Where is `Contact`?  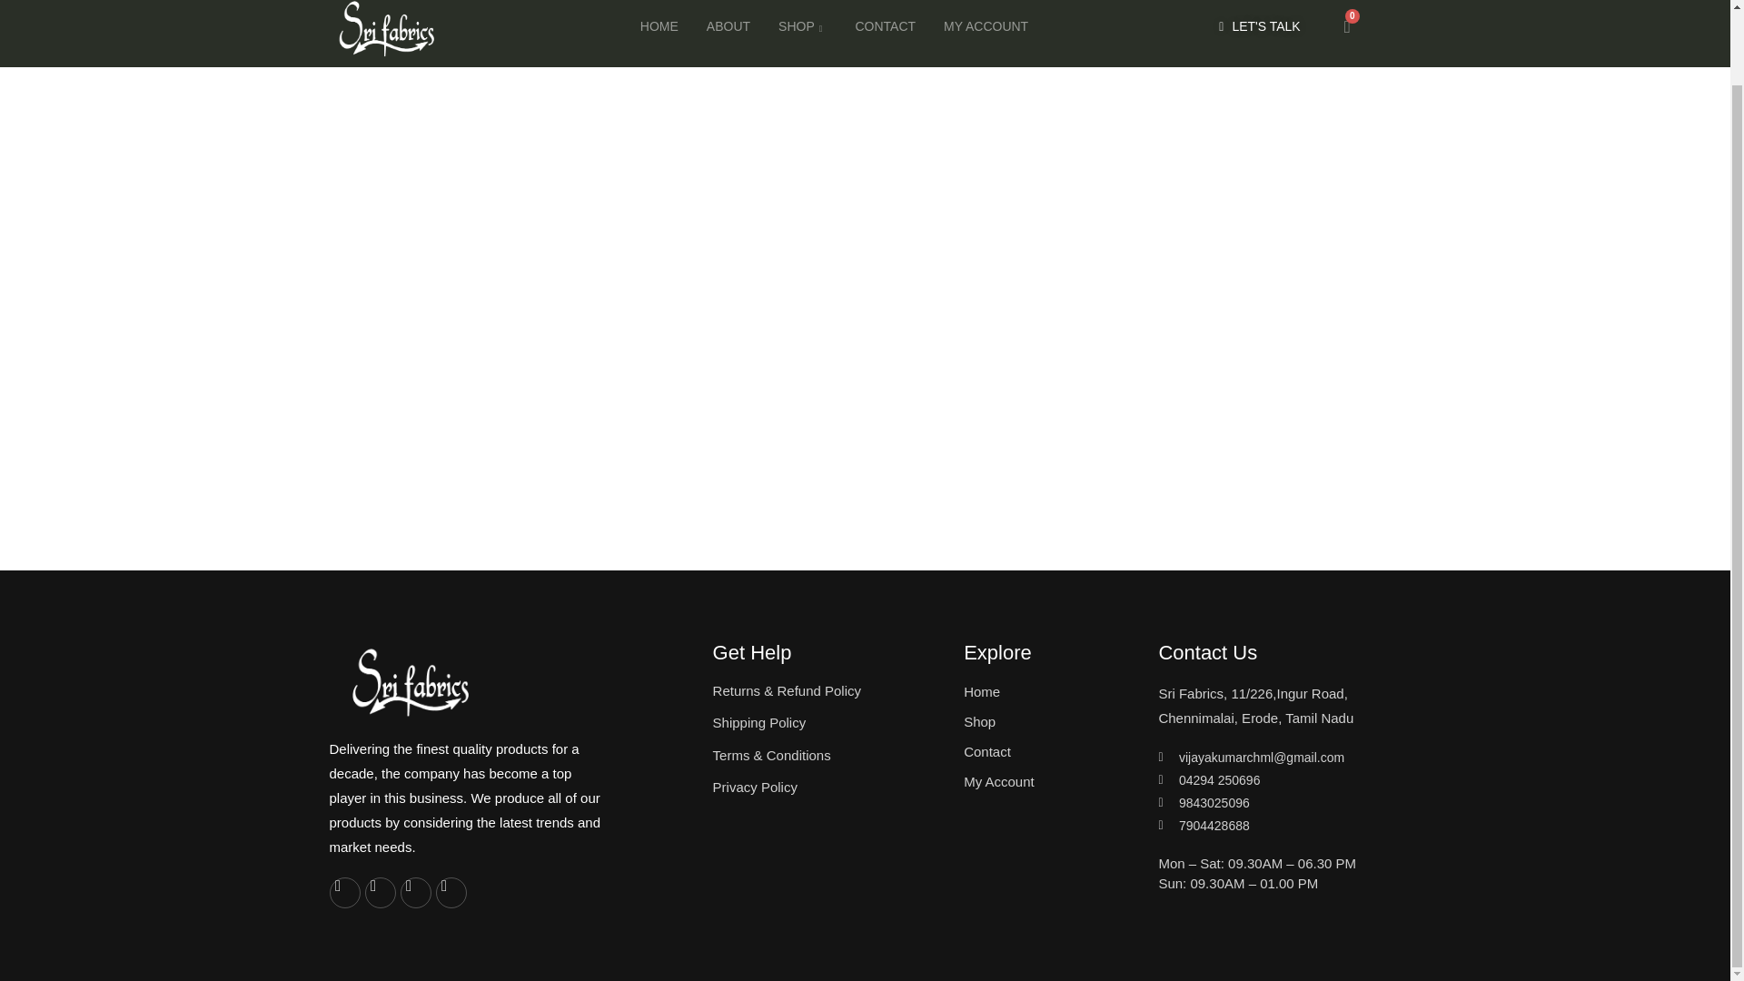
Contact is located at coordinates (1046, 752).